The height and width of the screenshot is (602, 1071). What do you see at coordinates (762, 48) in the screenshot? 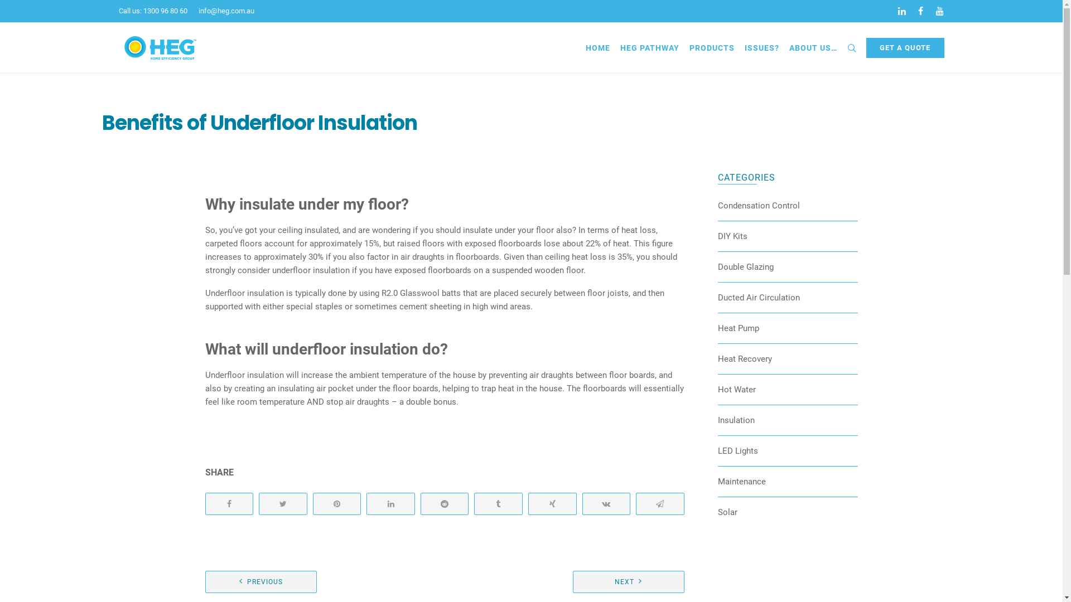
I see `ISSUES?` at bounding box center [762, 48].